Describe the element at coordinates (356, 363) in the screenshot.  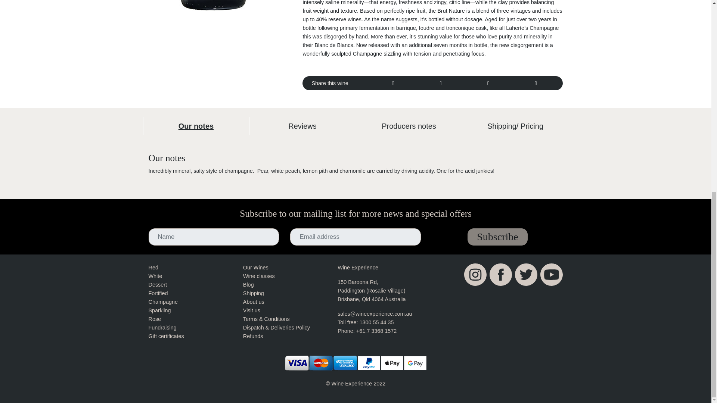
I see `Payment Options` at that location.